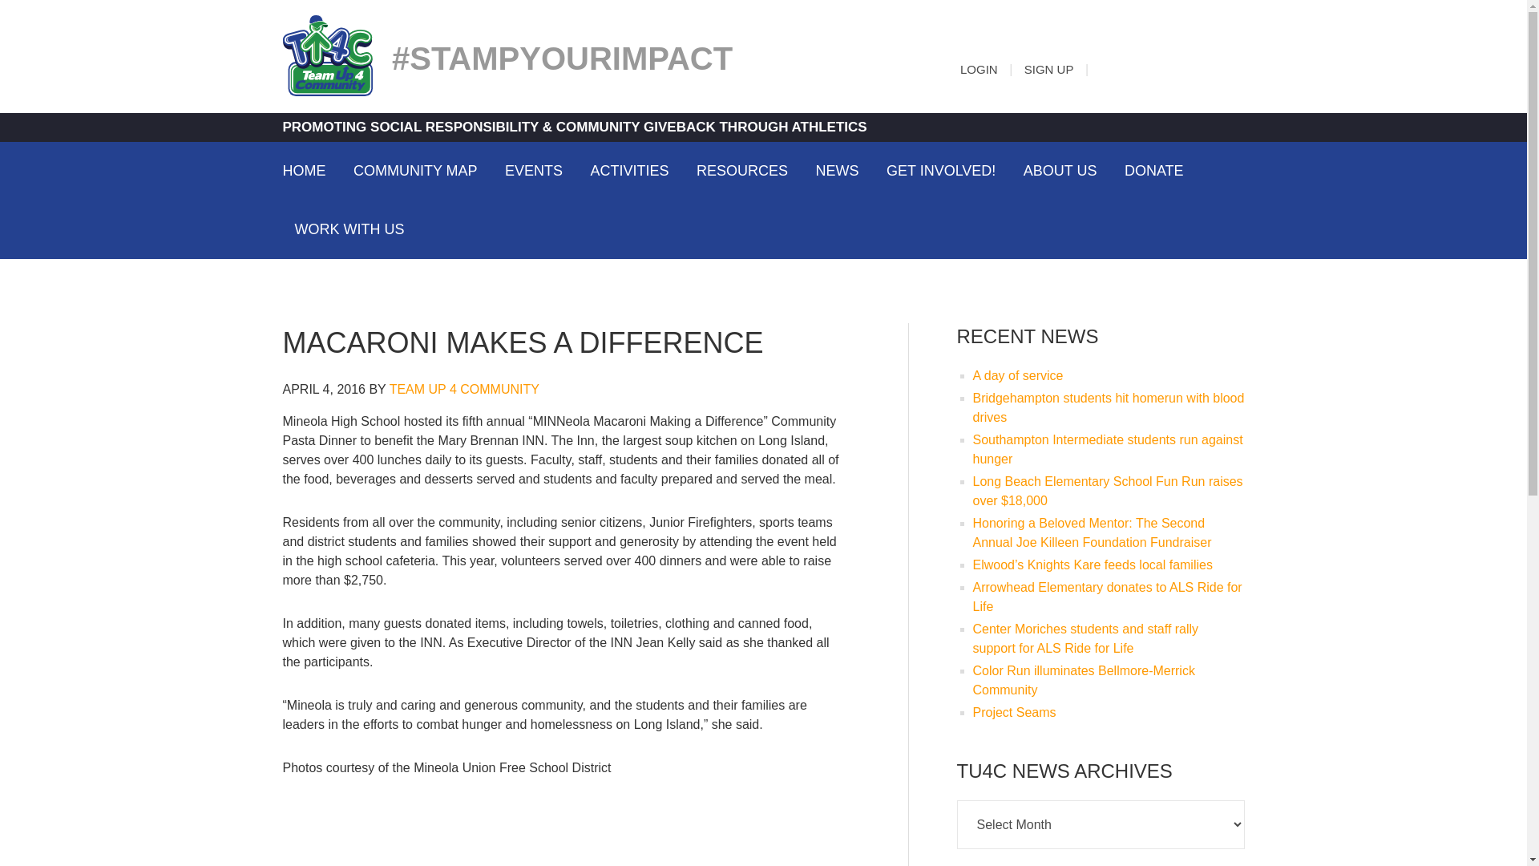 The image size is (1539, 866). What do you see at coordinates (742, 170) in the screenshot?
I see `RESOURCES` at bounding box center [742, 170].